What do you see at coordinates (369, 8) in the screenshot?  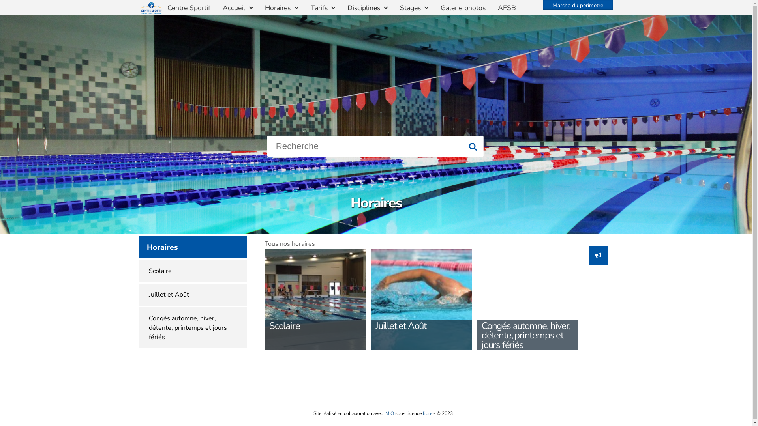 I see `Disciplines` at bounding box center [369, 8].